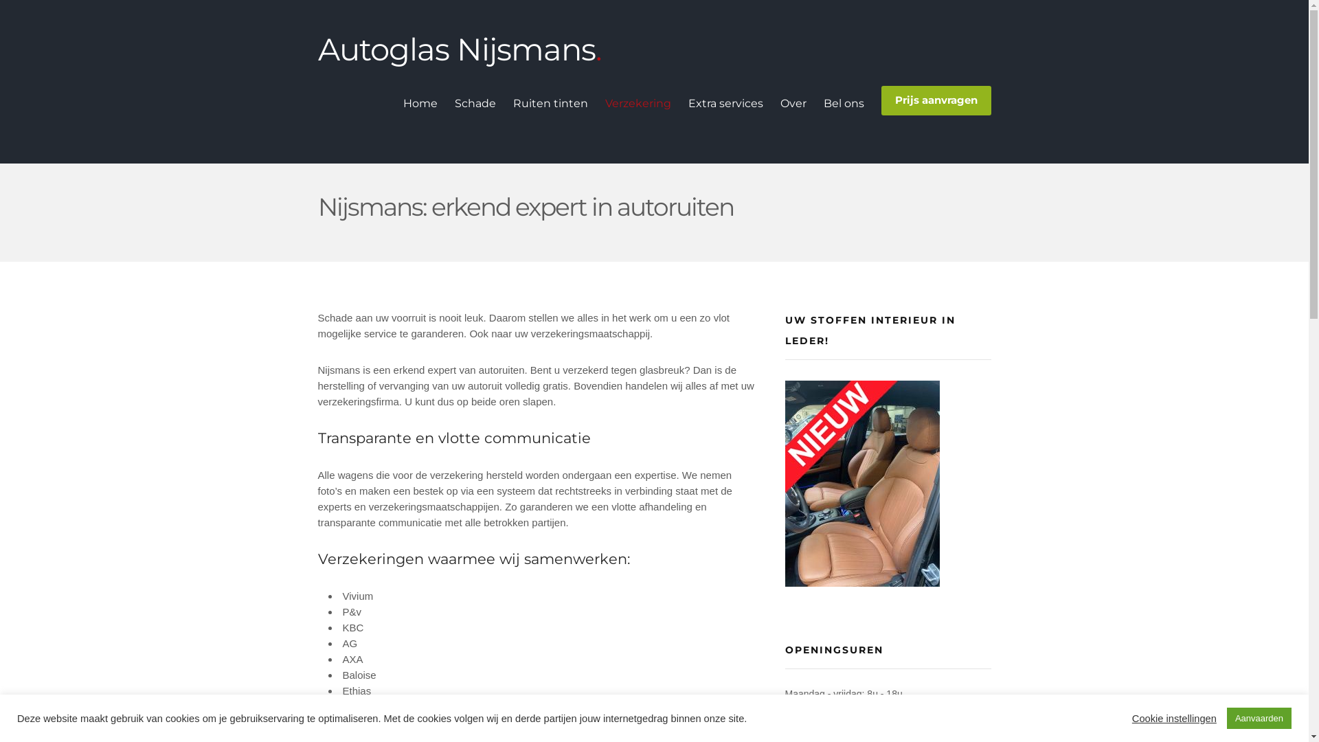 The width and height of the screenshot is (1319, 742). What do you see at coordinates (793, 104) in the screenshot?
I see `Over` at bounding box center [793, 104].